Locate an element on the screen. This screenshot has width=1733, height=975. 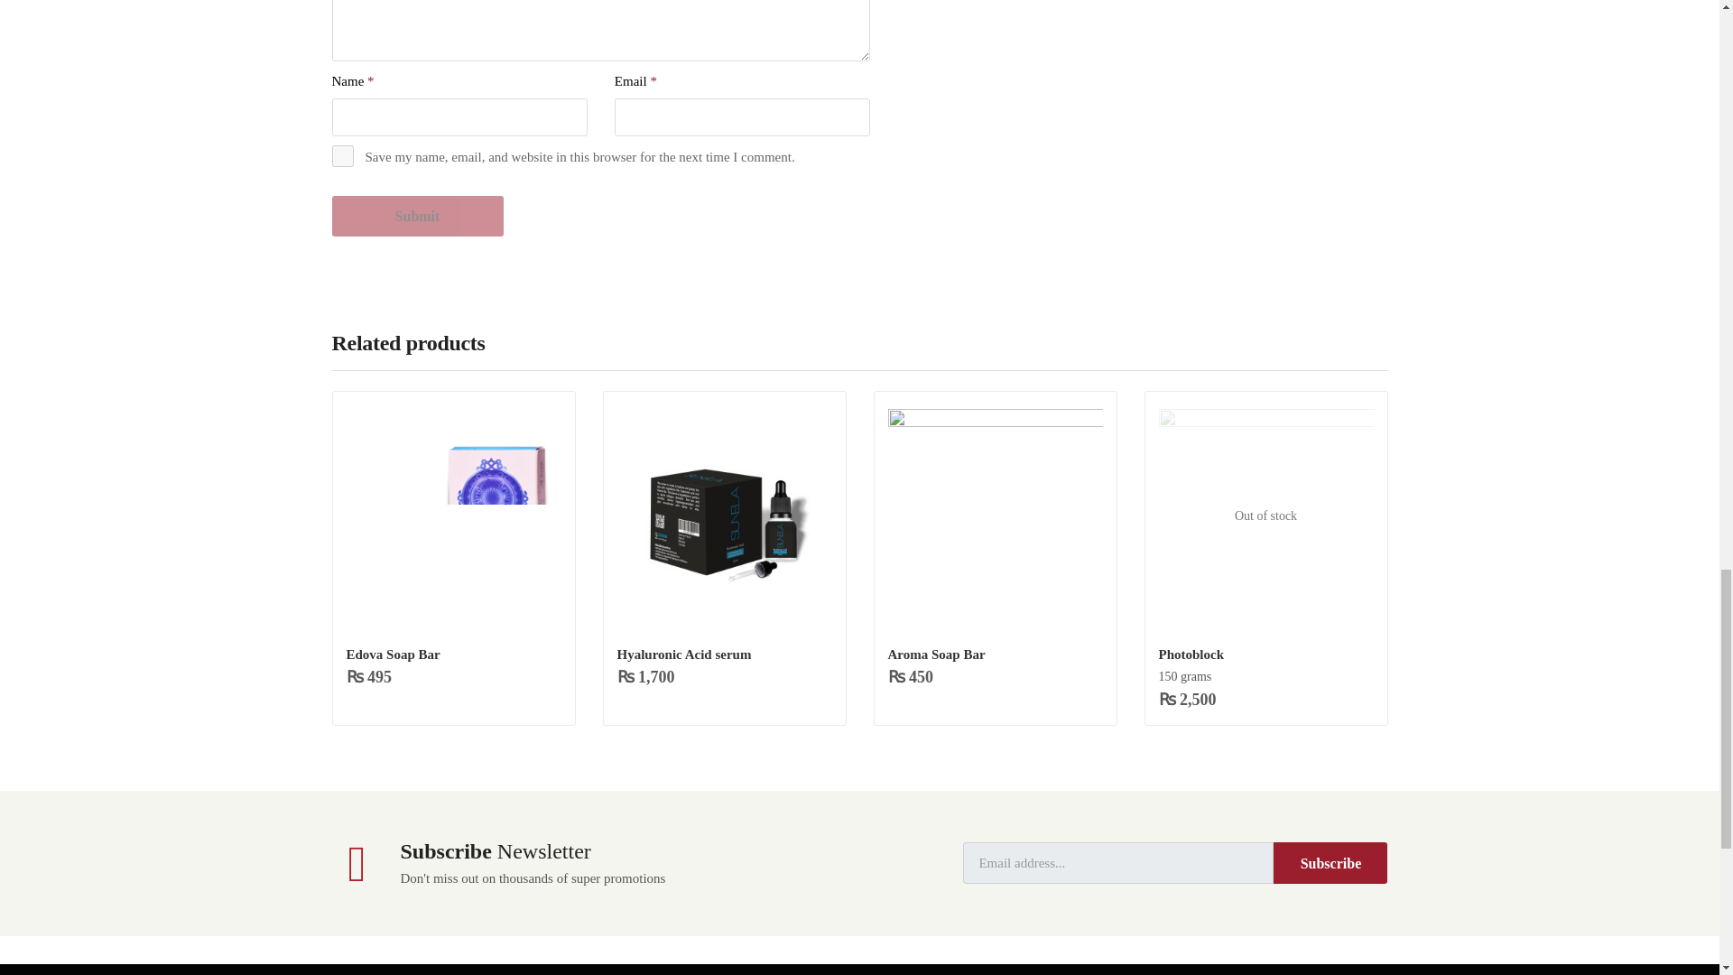
yes is located at coordinates (343, 155).